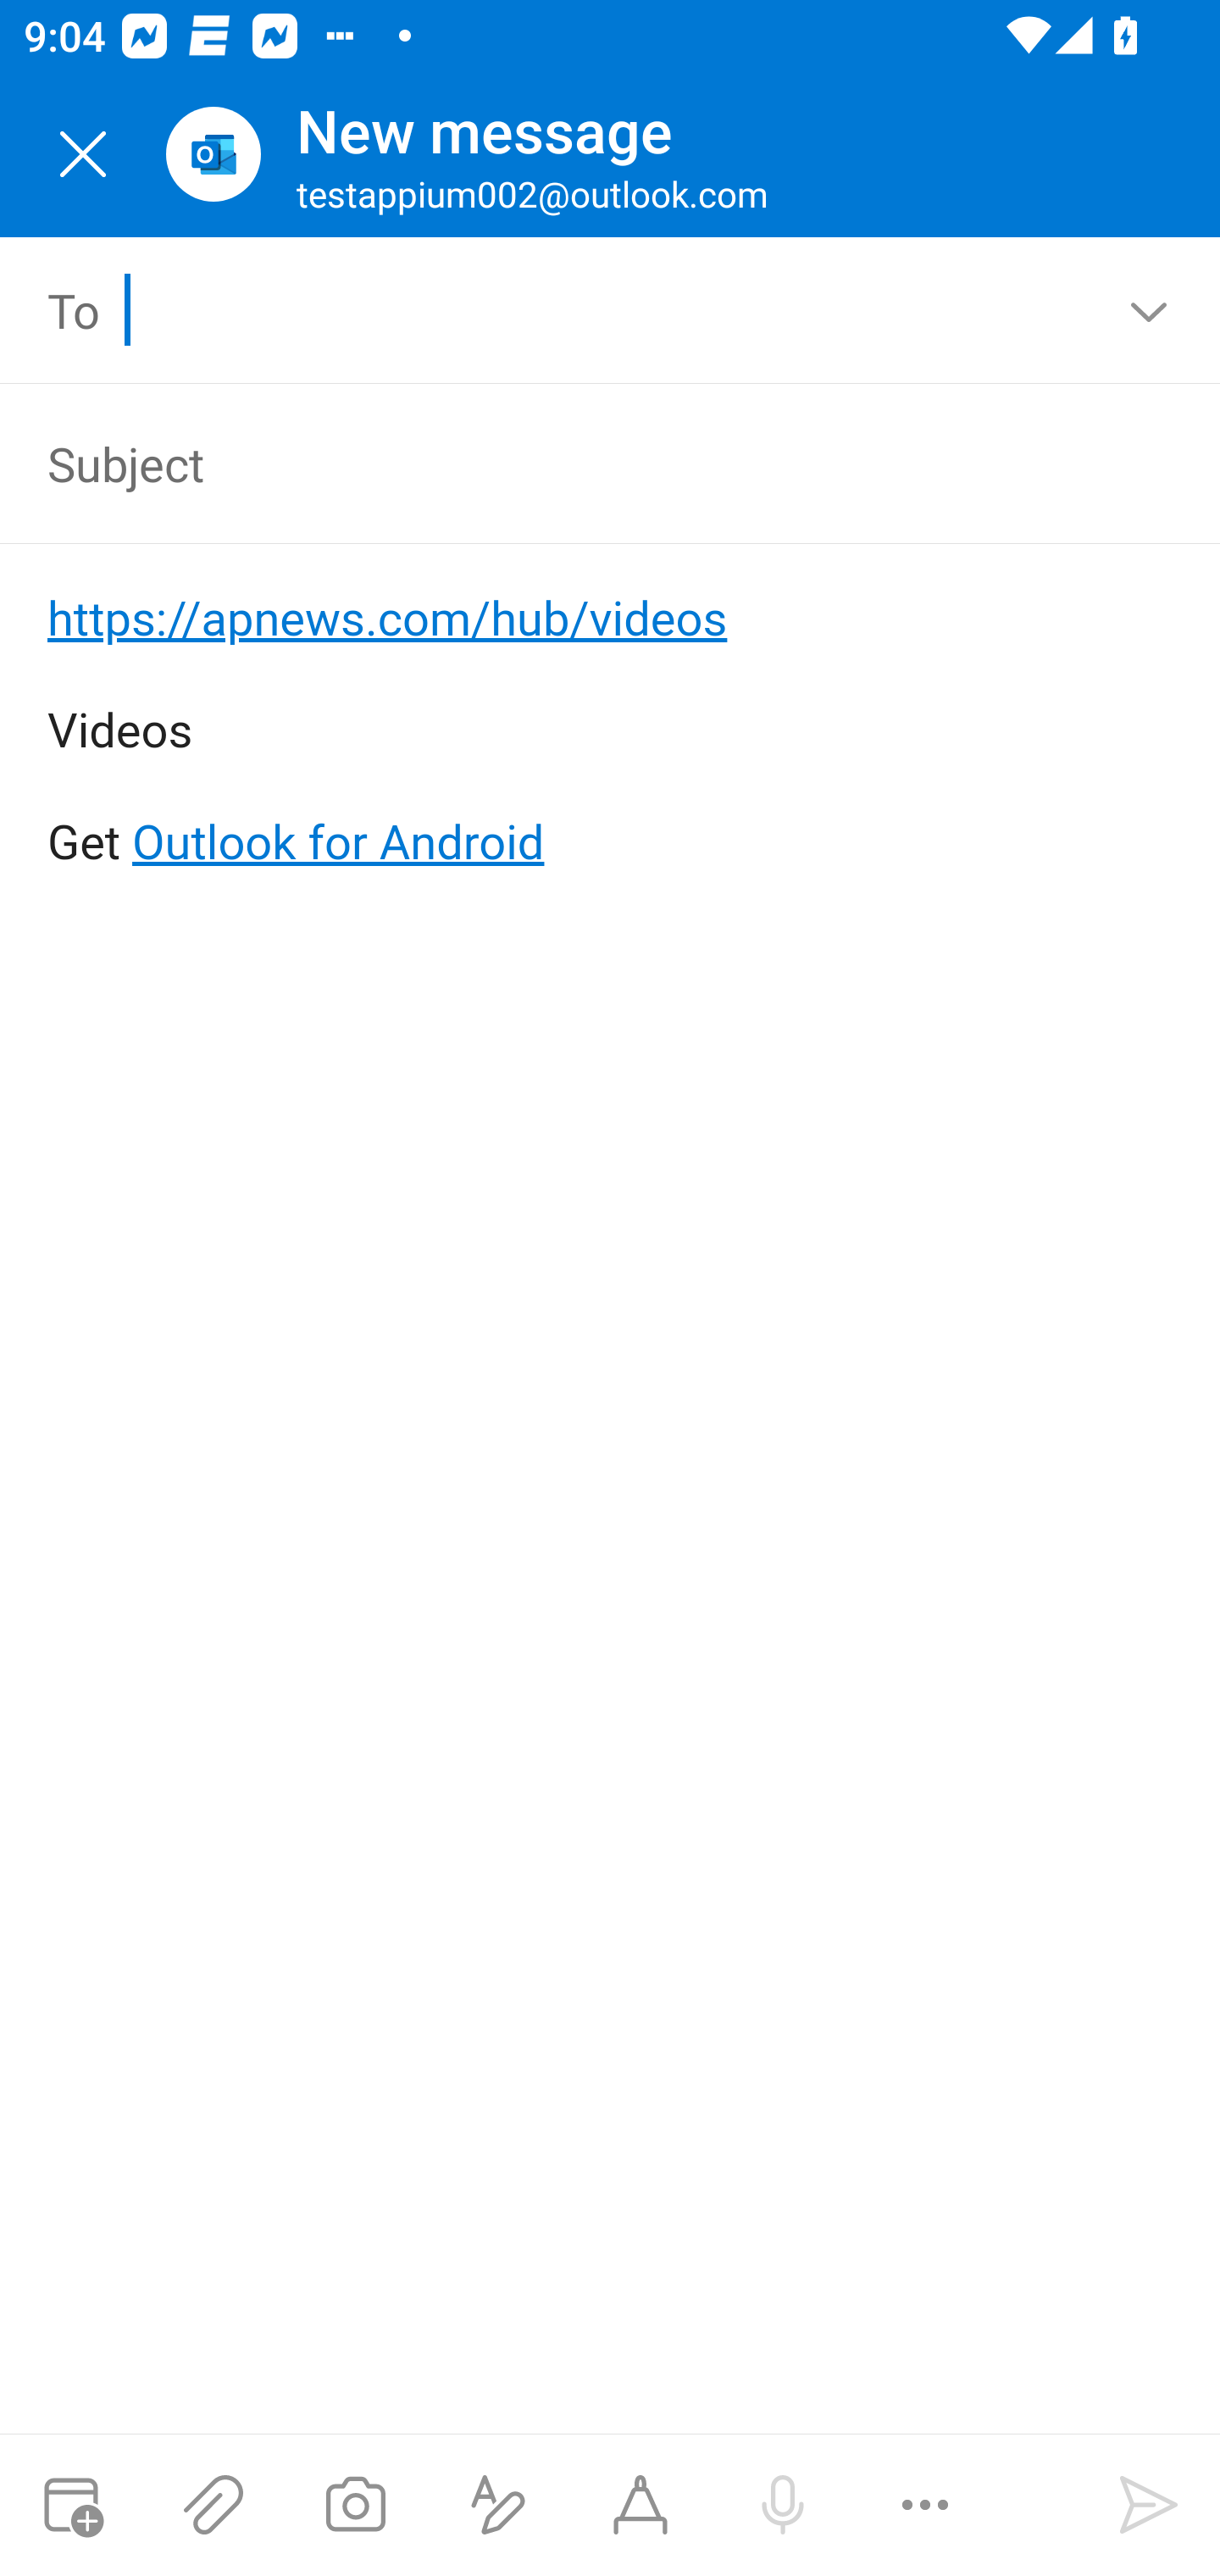 This screenshot has width=1220, height=2576. What do you see at coordinates (640, 2505) in the screenshot?
I see `Start Ink compose` at bounding box center [640, 2505].